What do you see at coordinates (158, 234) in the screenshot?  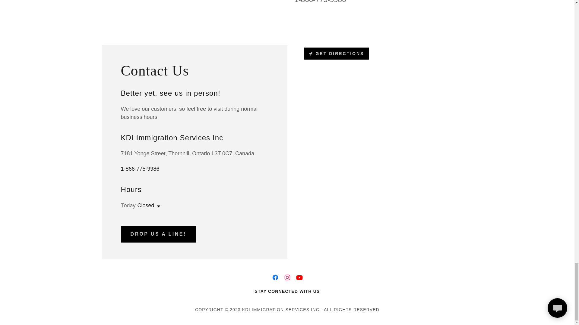 I see `DROP US A LINE!` at bounding box center [158, 234].